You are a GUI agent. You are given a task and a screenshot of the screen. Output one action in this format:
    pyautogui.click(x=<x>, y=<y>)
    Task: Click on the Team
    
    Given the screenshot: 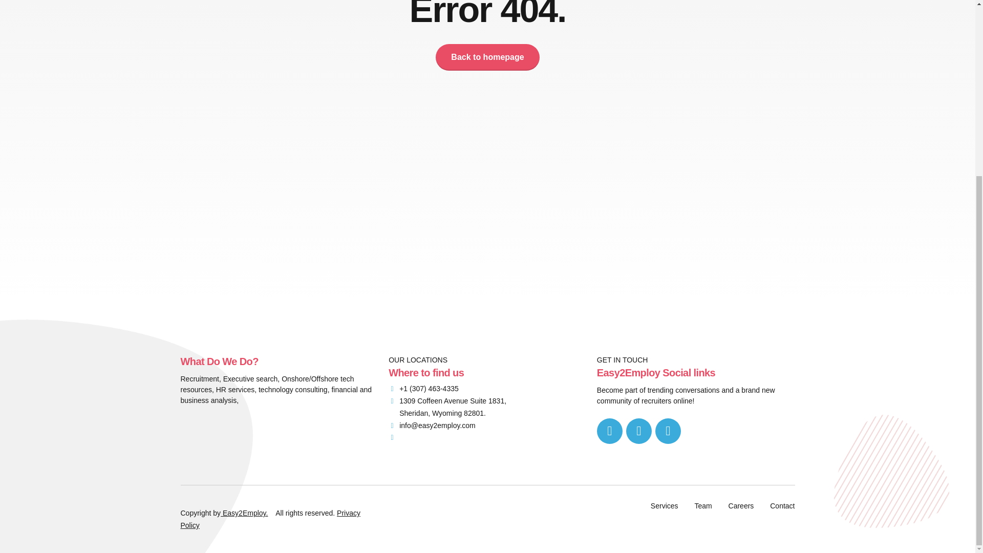 What is the action you would take?
    pyautogui.click(x=702, y=505)
    